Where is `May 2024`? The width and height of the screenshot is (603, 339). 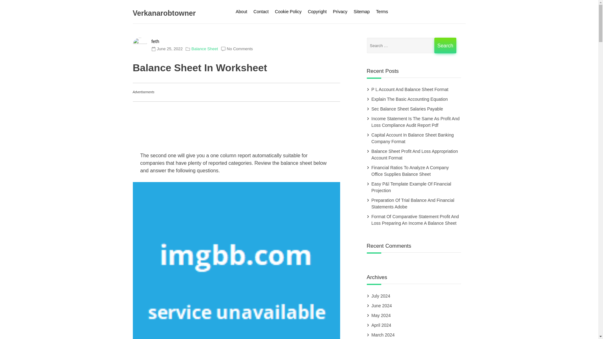 May 2024 is located at coordinates (381, 316).